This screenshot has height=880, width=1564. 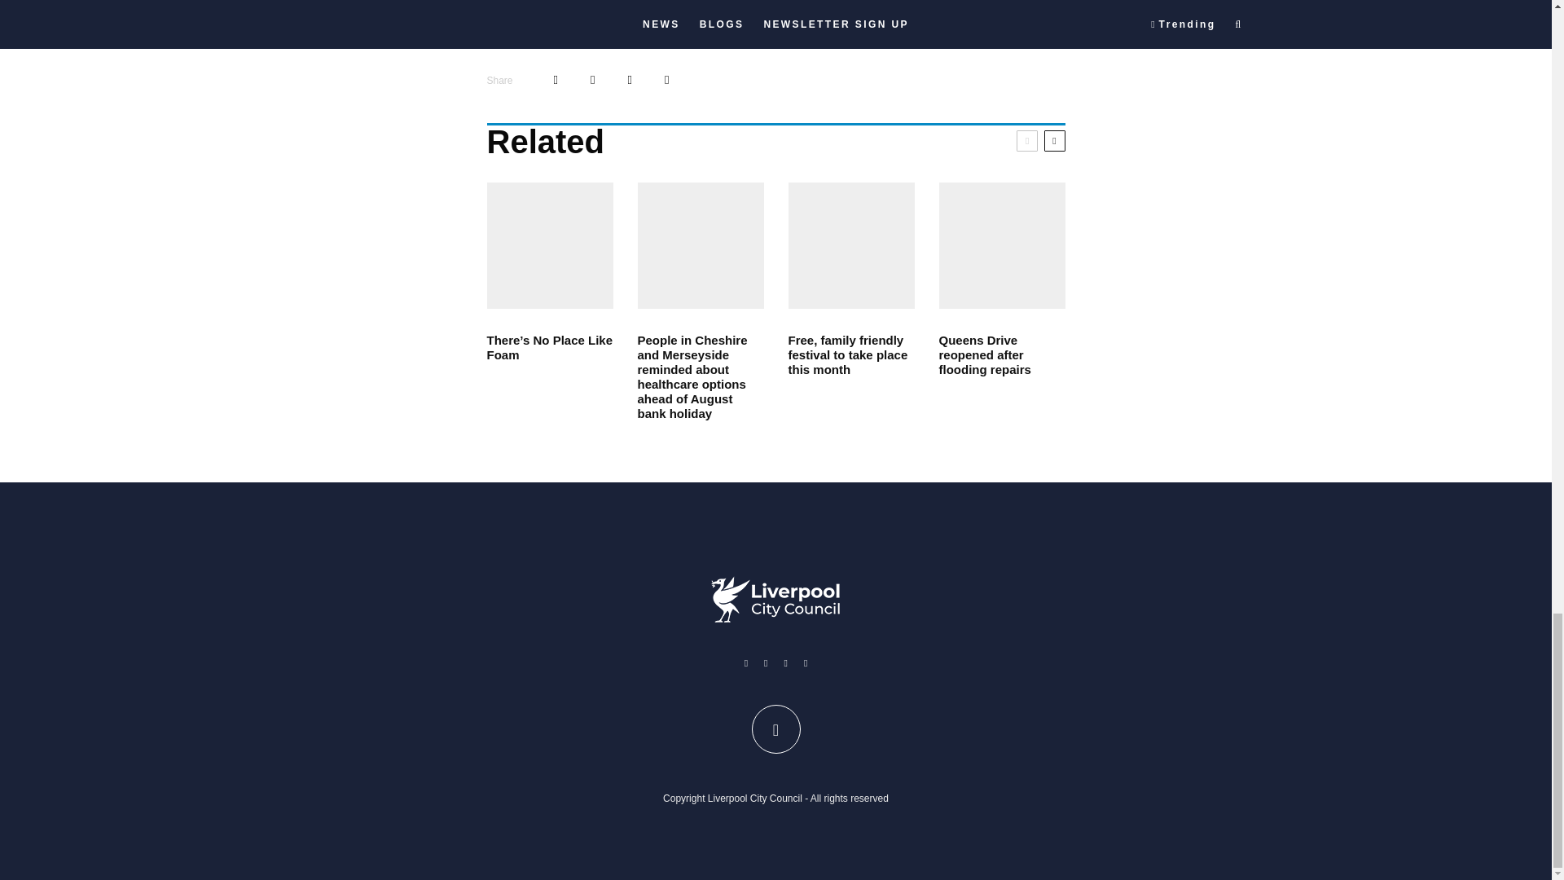 What do you see at coordinates (851, 355) in the screenshot?
I see `Free, family friendly festival to take place this month` at bounding box center [851, 355].